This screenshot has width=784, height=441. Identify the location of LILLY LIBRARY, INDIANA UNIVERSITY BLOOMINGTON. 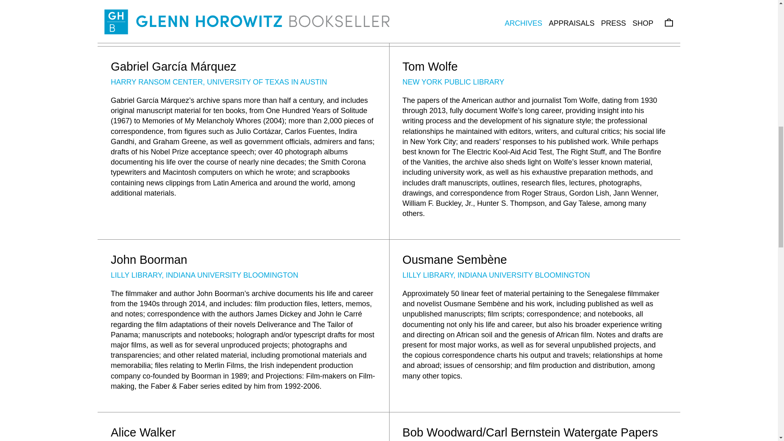
(497, 275).